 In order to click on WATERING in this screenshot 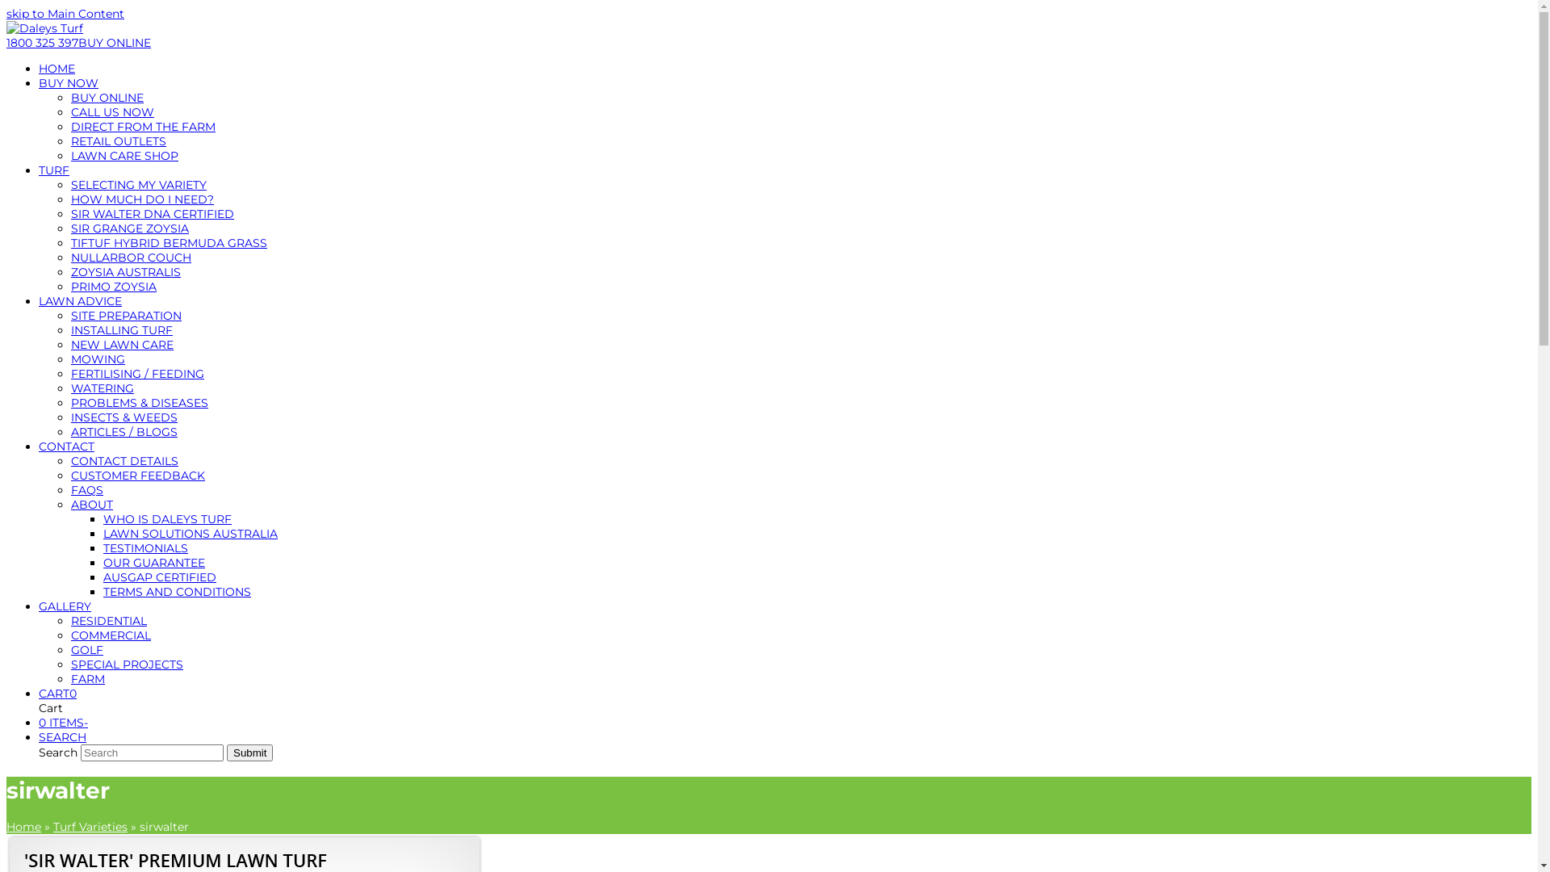, I will do `click(103, 388)`.